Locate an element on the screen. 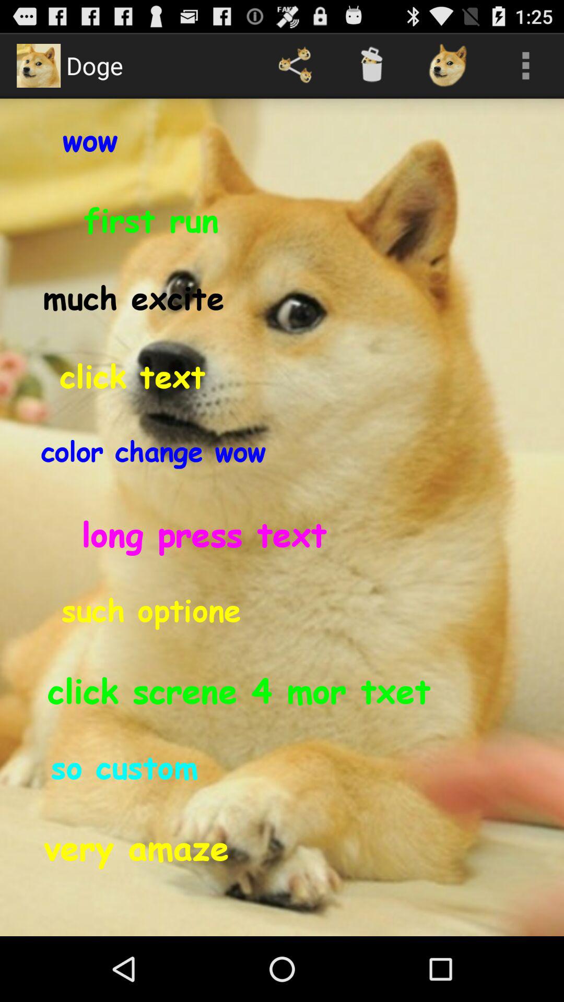 Image resolution: width=564 pixels, height=1002 pixels. click on the dog image at top left is located at coordinates (39, 66).